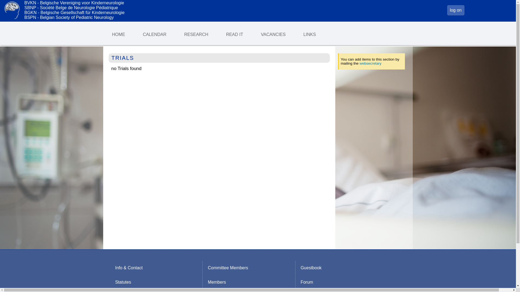 This screenshot has height=292, width=520. Describe the element at coordinates (123, 282) in the screenshot. I see `Statutes` at that location.